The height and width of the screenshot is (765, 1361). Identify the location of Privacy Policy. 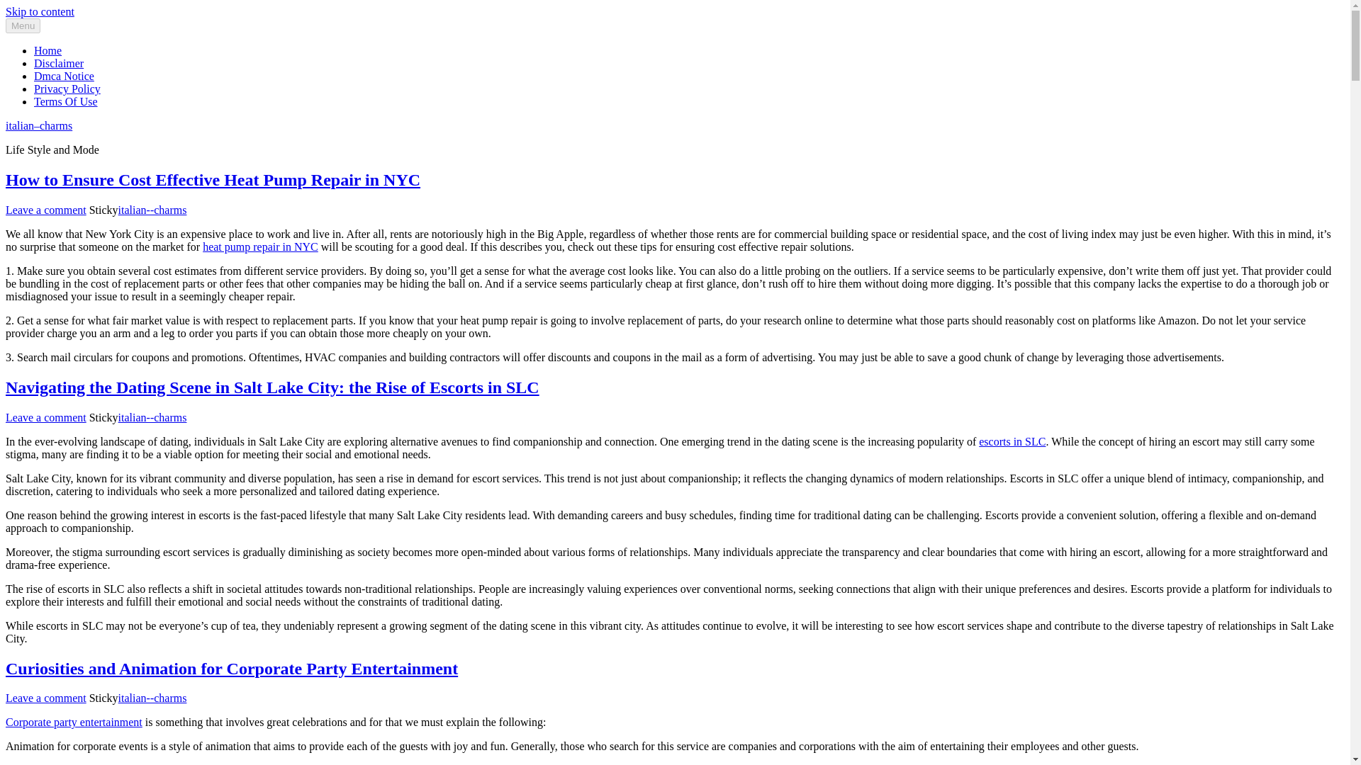
(67, 88).